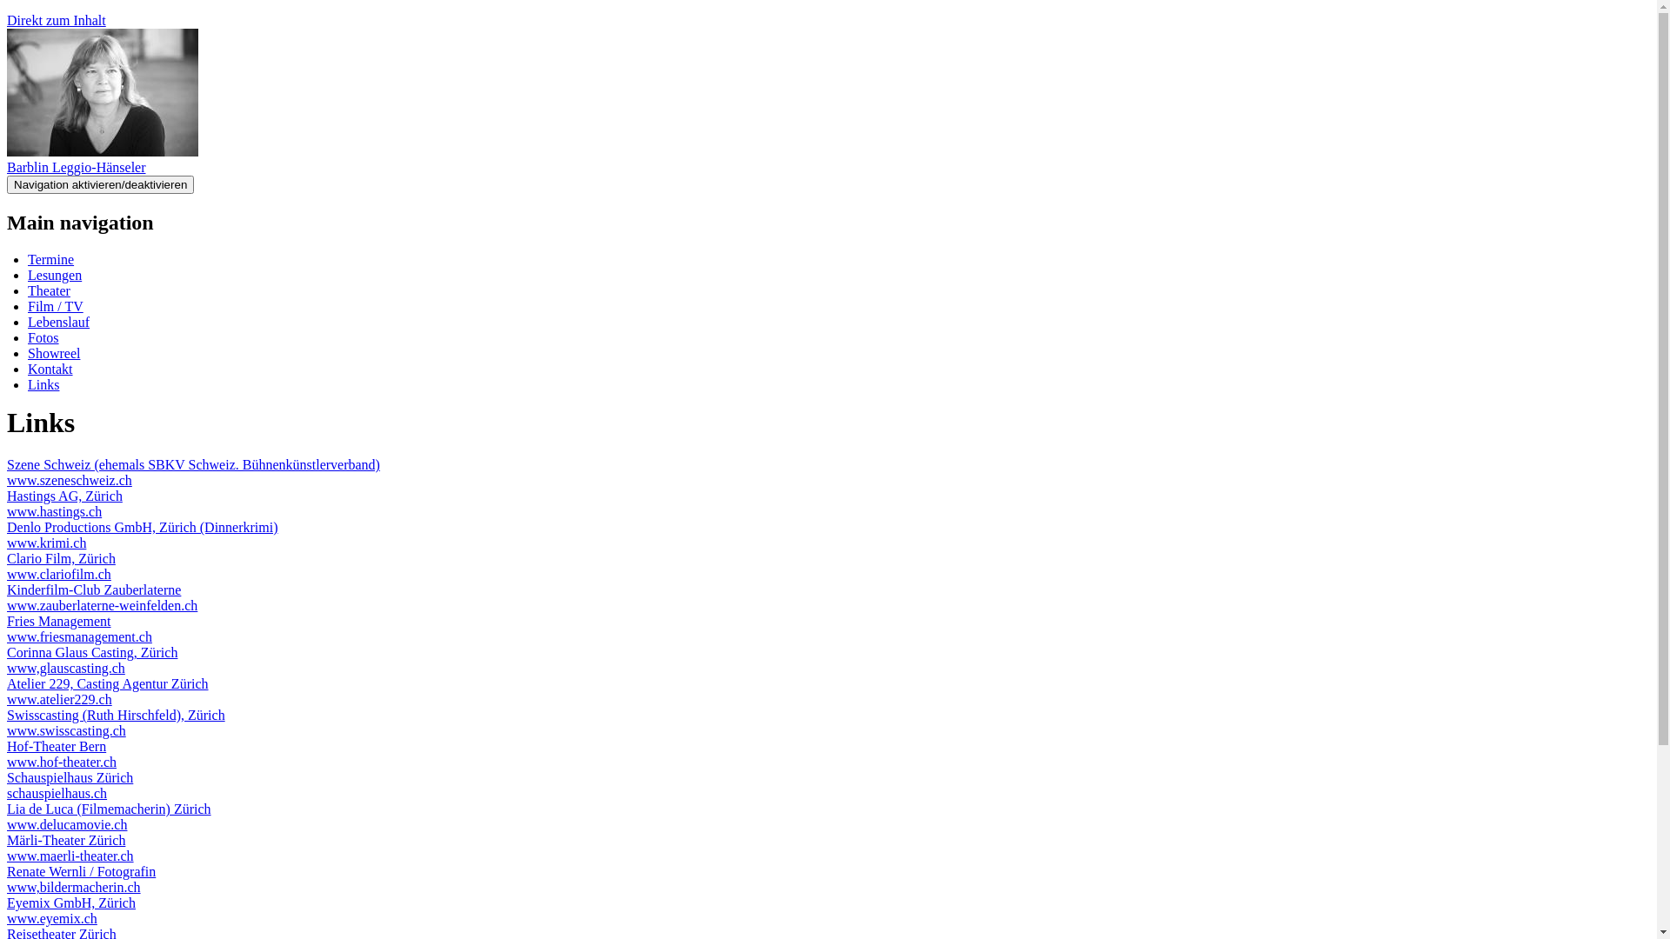  I want to click on www.szeneschweiz.ch, so click(70, 480).